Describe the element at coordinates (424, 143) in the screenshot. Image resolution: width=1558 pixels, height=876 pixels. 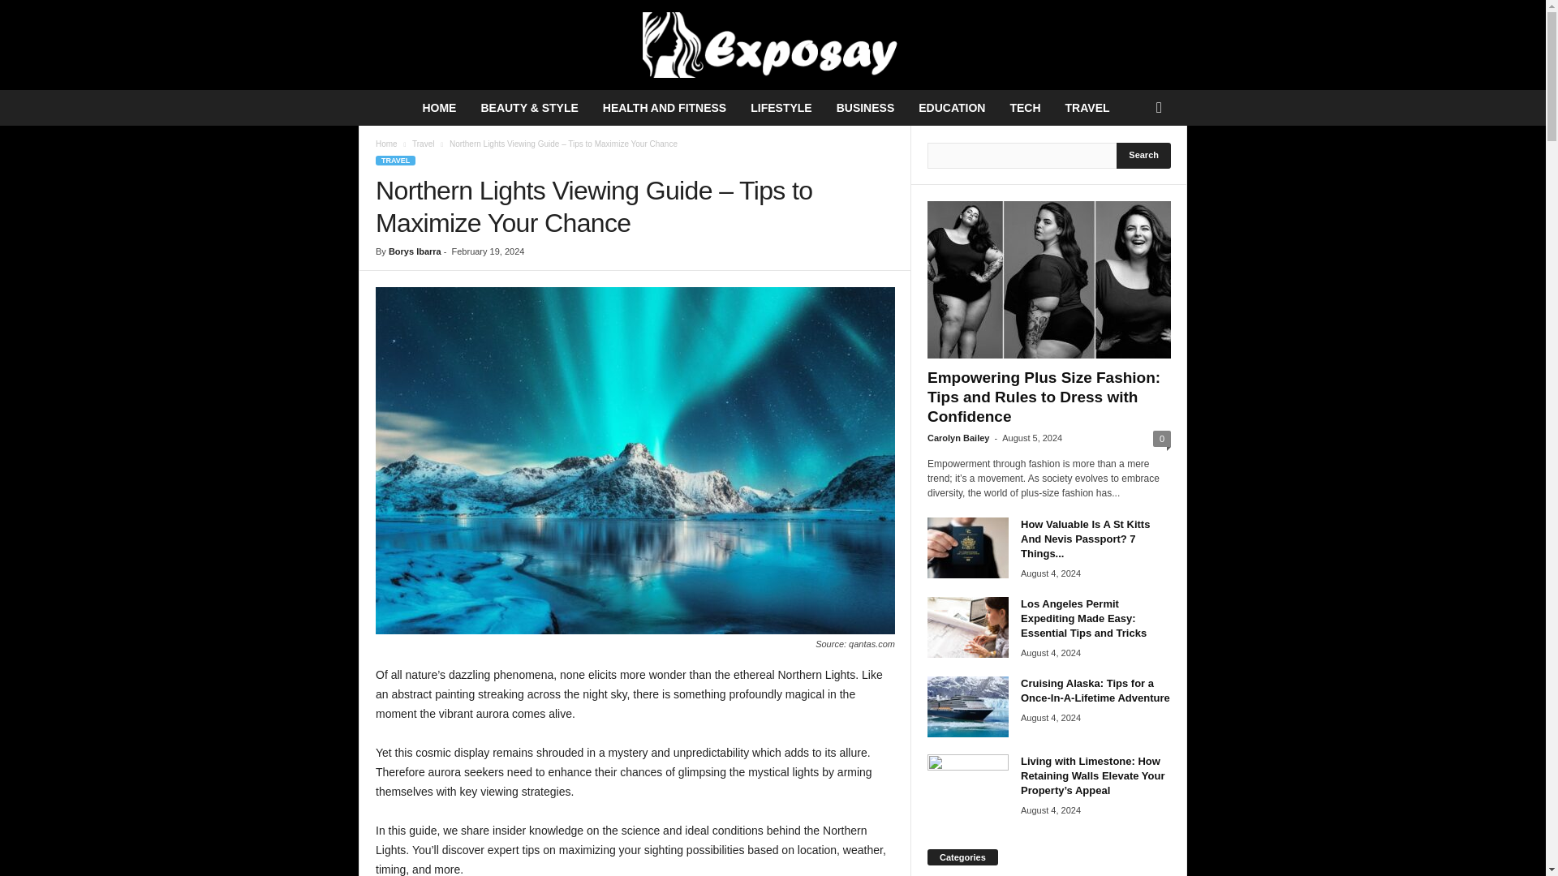
I see `View all posts in Travel` at that location.